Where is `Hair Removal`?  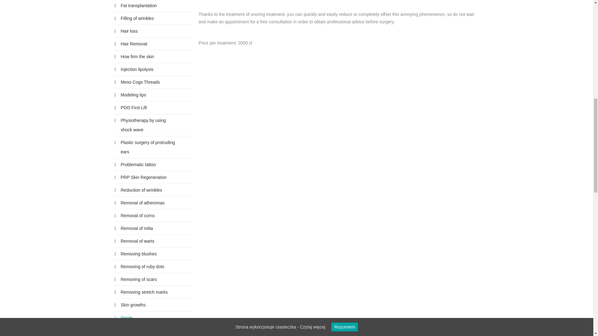
Hair Removal is located at coordinates (154, 45).